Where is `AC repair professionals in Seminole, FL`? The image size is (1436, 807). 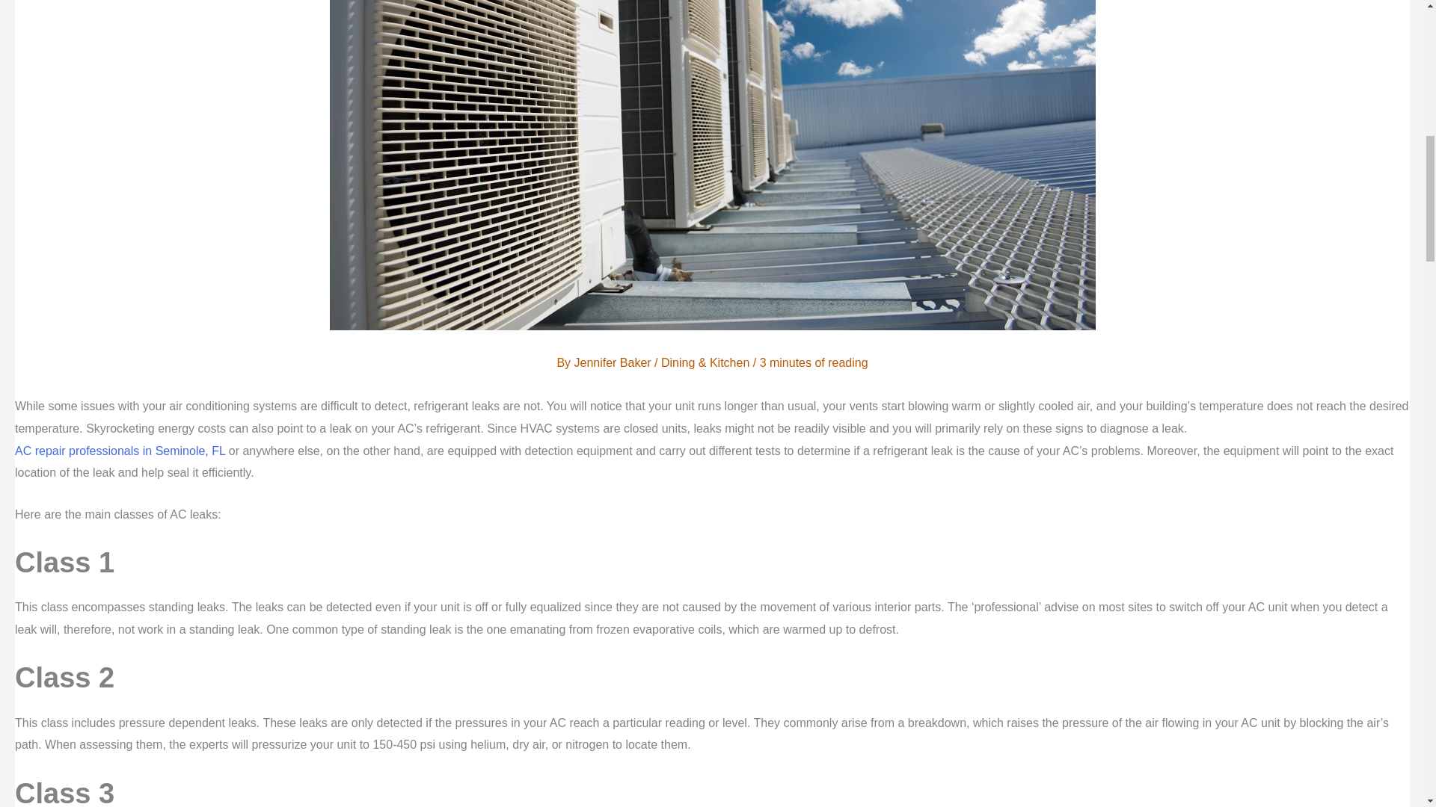 AC repair professionals in Seminole, FL is located at coordinates (120, 451).